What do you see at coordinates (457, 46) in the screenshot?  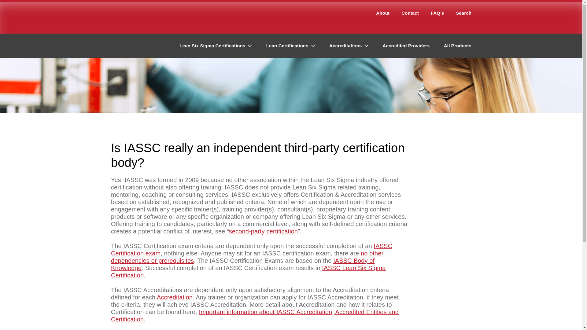 I see `All Products` at bounding box center [457, 46].